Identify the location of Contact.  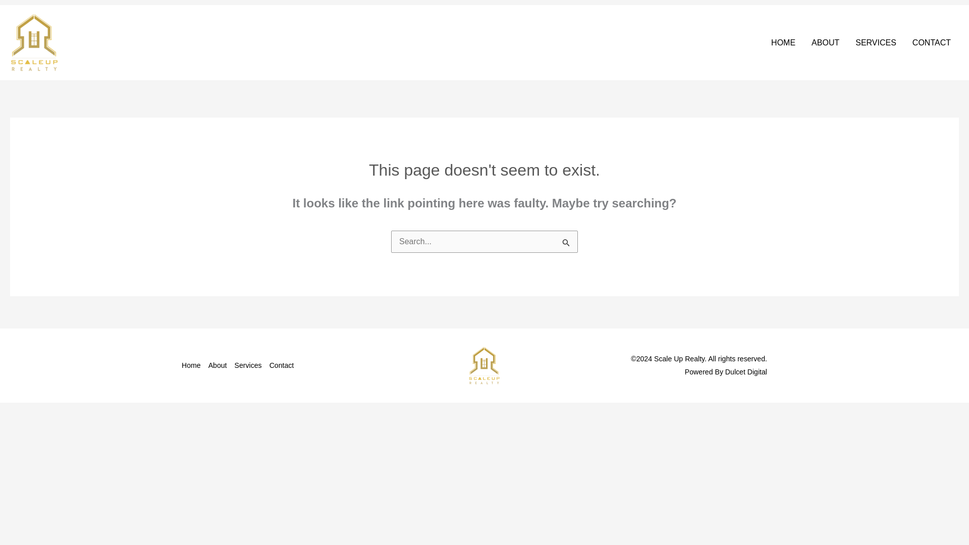
(285, 365).